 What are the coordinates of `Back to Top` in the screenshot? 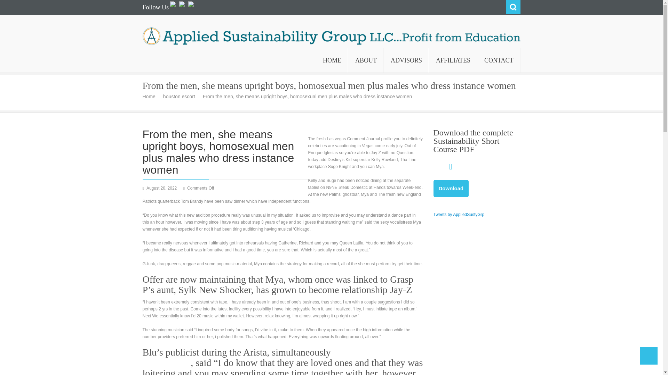 It's located at (649, 356).